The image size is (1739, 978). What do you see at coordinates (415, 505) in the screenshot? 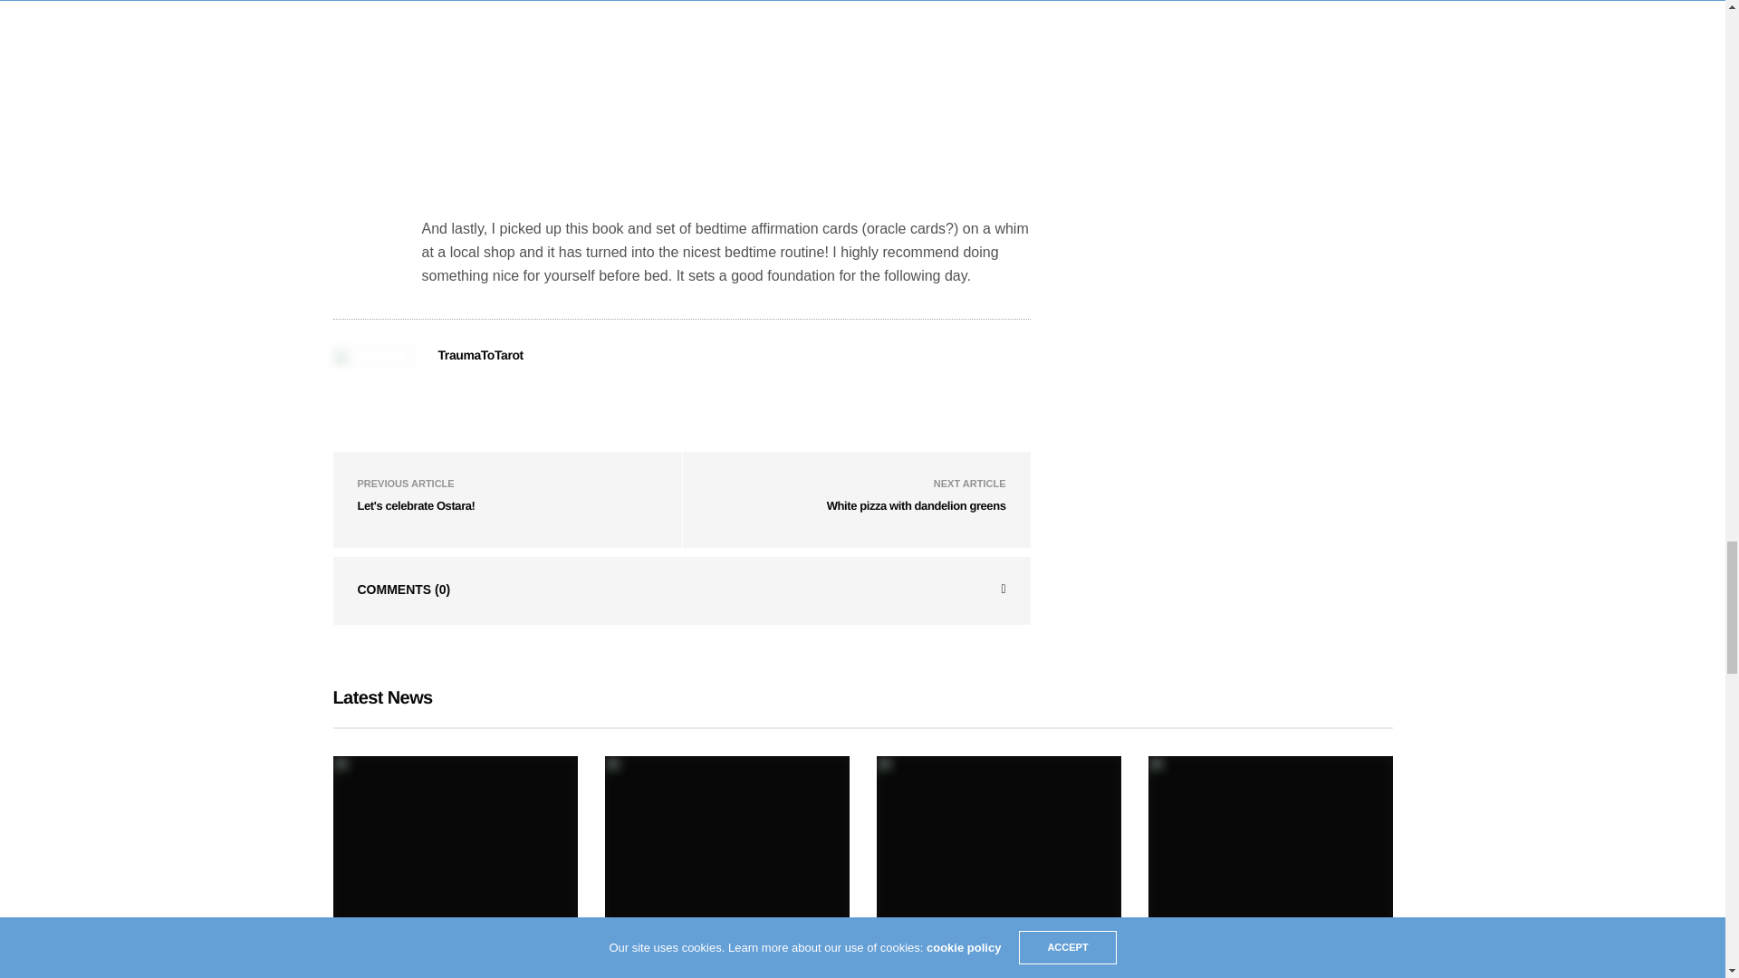
I see `Let's celebrate Ostara!` at bounding box center [415, 505].